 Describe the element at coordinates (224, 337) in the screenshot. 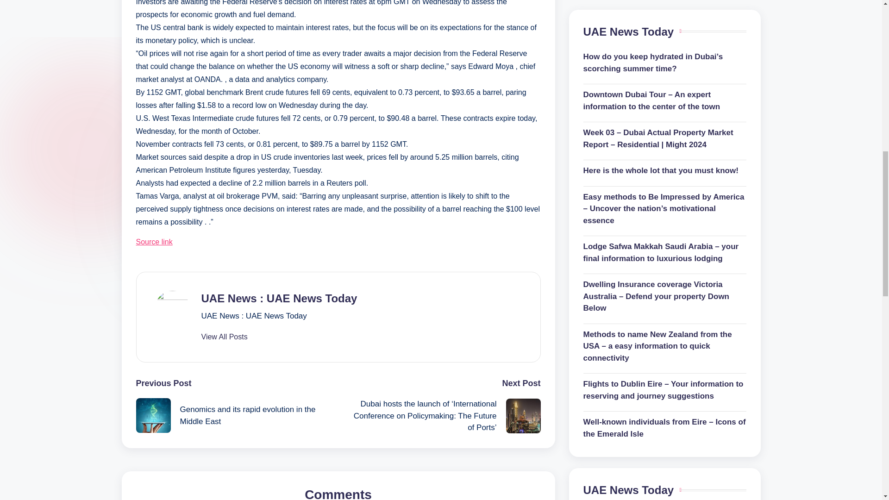

I see `View All Posts` at that location.